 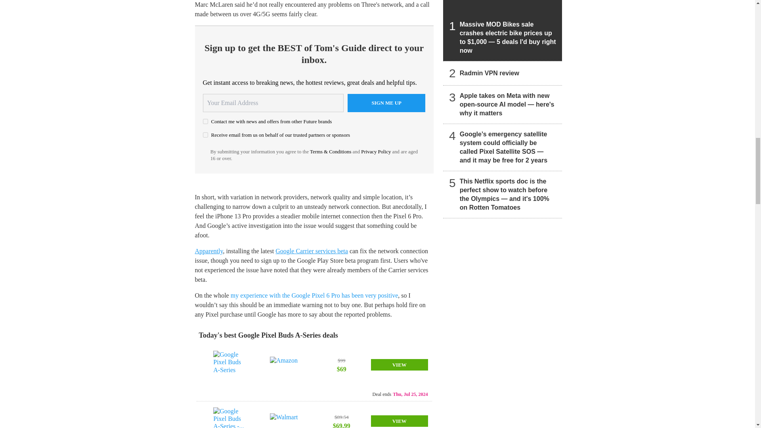 What do you see at coordinates (386, 103) in the screenshot?
I see `Sign me up` at bounding box center [386, 103].